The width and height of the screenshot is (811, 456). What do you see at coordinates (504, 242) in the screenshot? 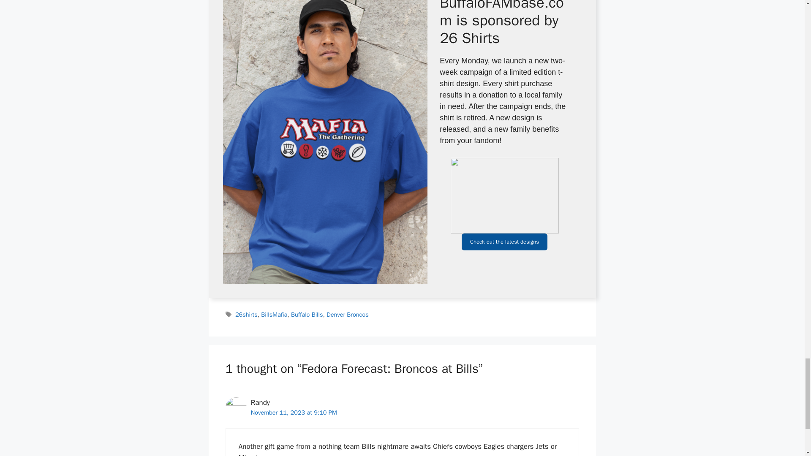
I see `Check out the latest designs` at bounding box center [504, 242].